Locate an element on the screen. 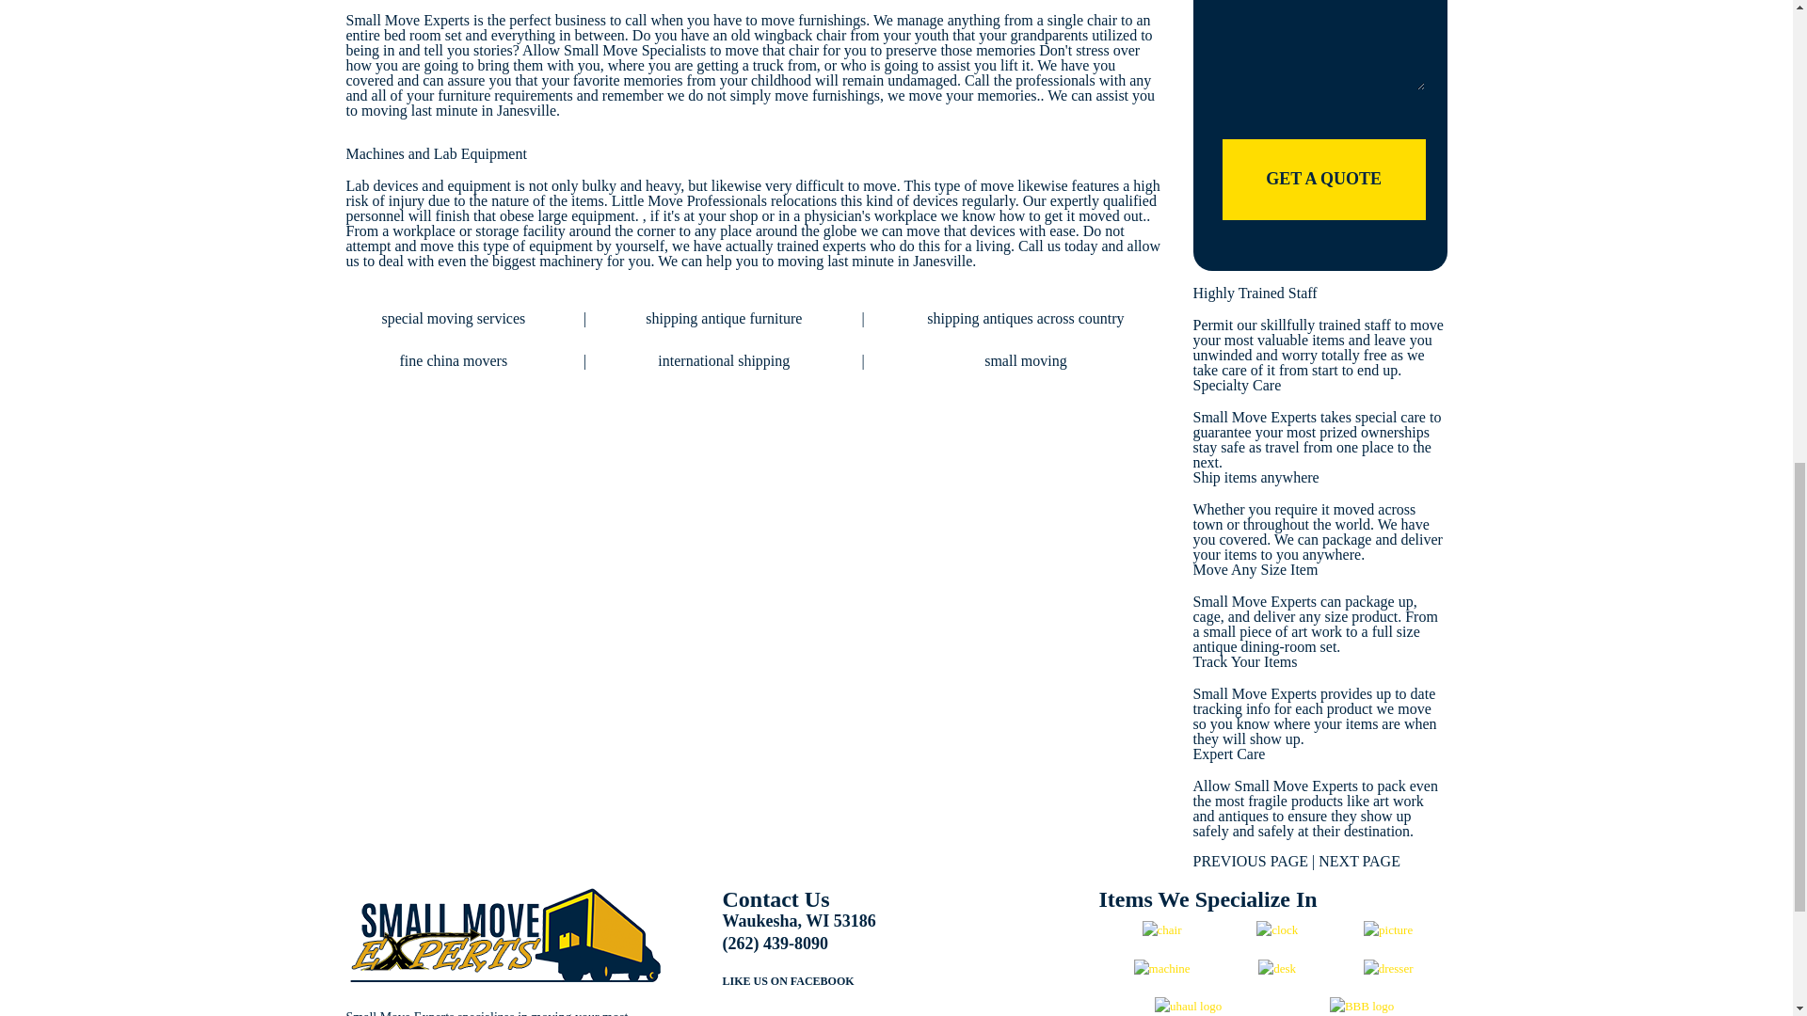  shipping antique furniture is located at coordinates (723, 318).